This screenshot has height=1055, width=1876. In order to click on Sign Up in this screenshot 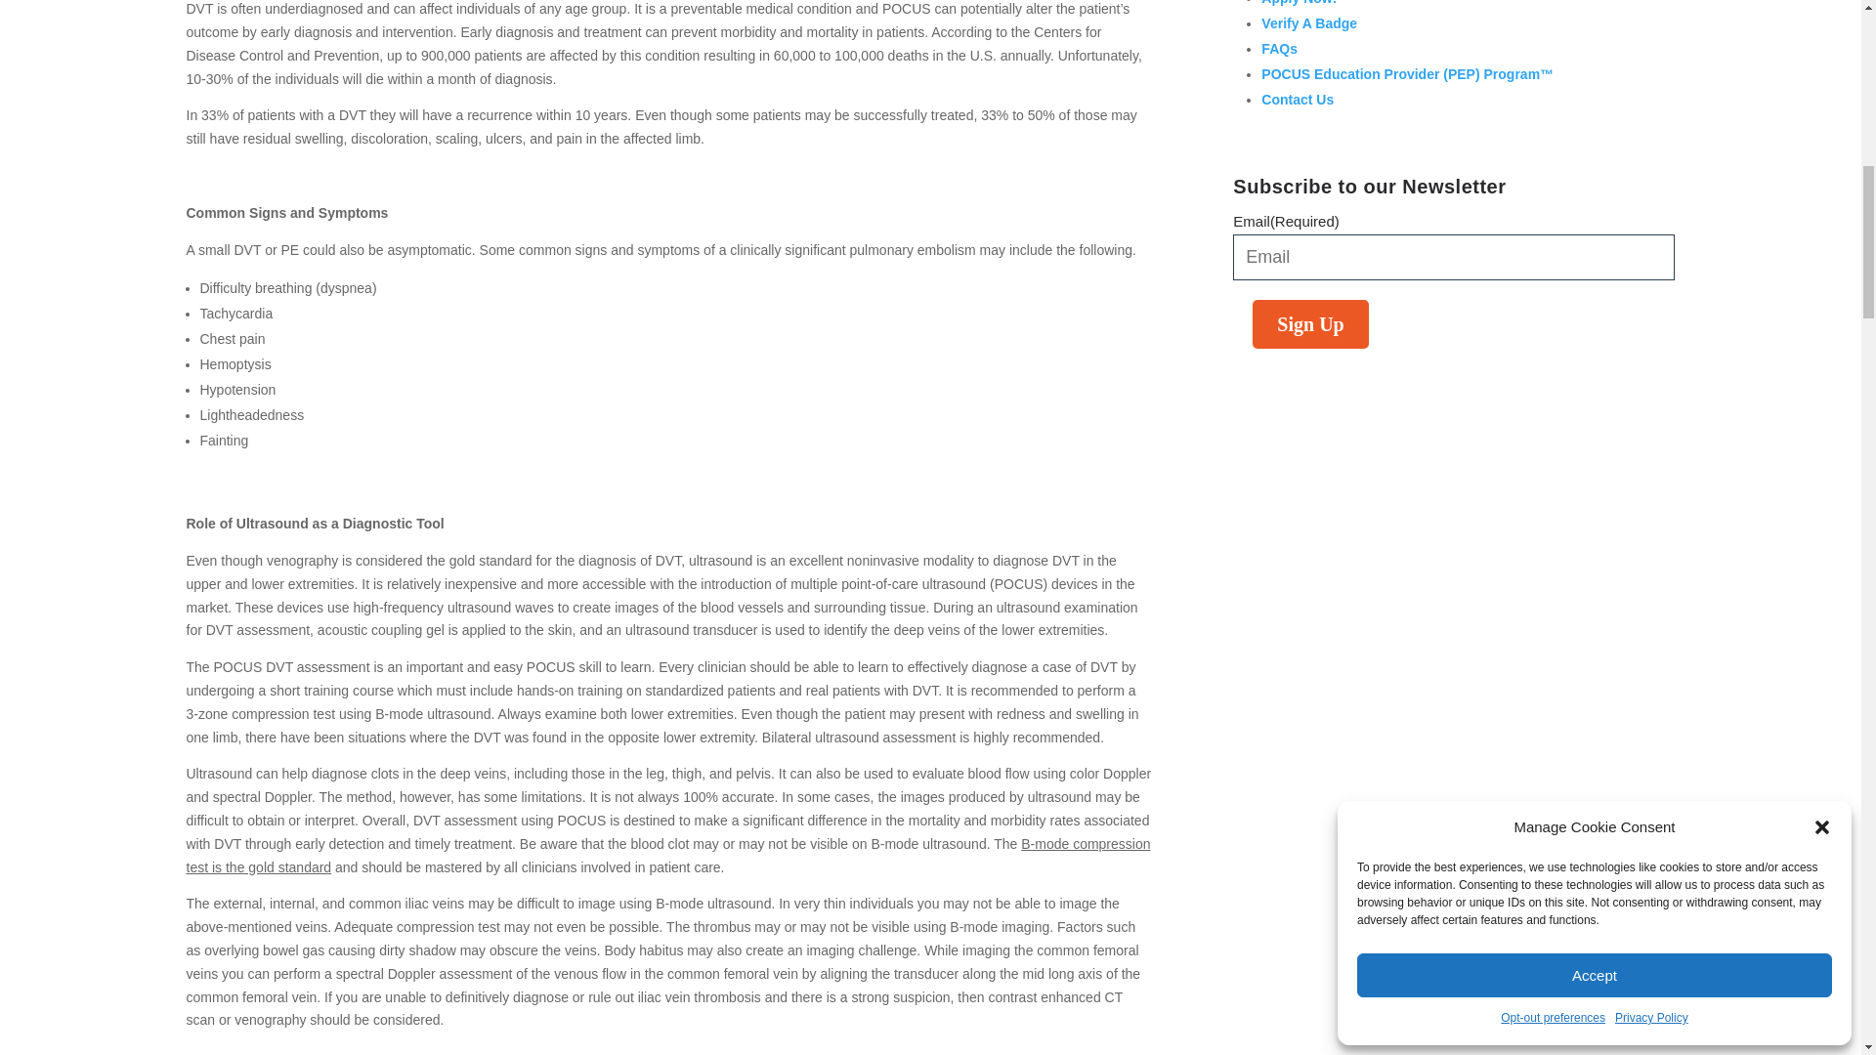, I will do `click(1309, 324)`.